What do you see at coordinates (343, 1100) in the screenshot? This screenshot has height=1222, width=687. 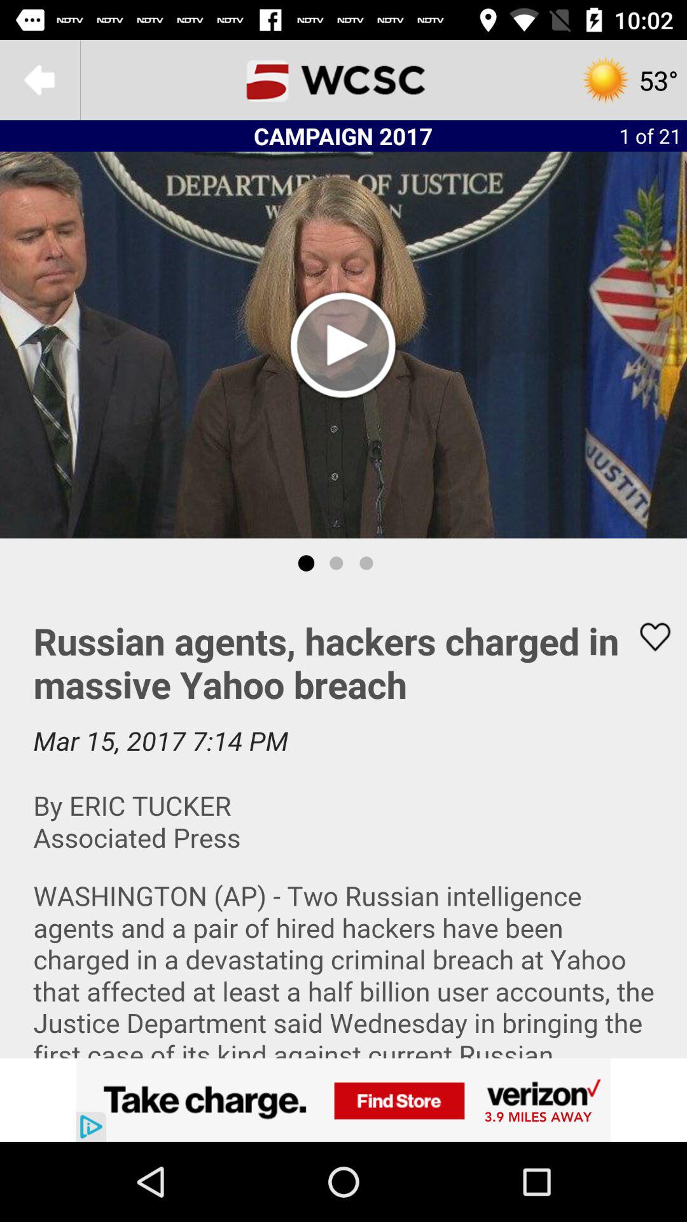 I see `open advertisements` at bounding box center [343, 1100].